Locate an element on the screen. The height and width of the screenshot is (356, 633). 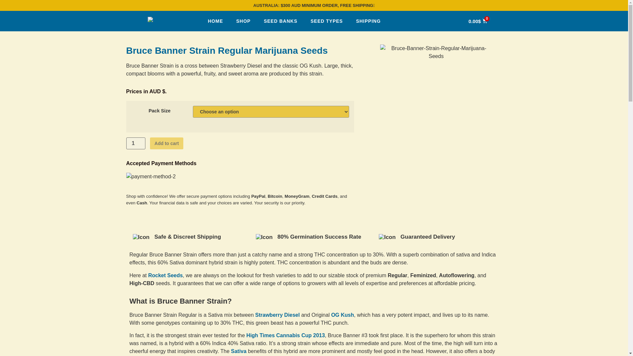
HOME is located at coordinates (215, 21).